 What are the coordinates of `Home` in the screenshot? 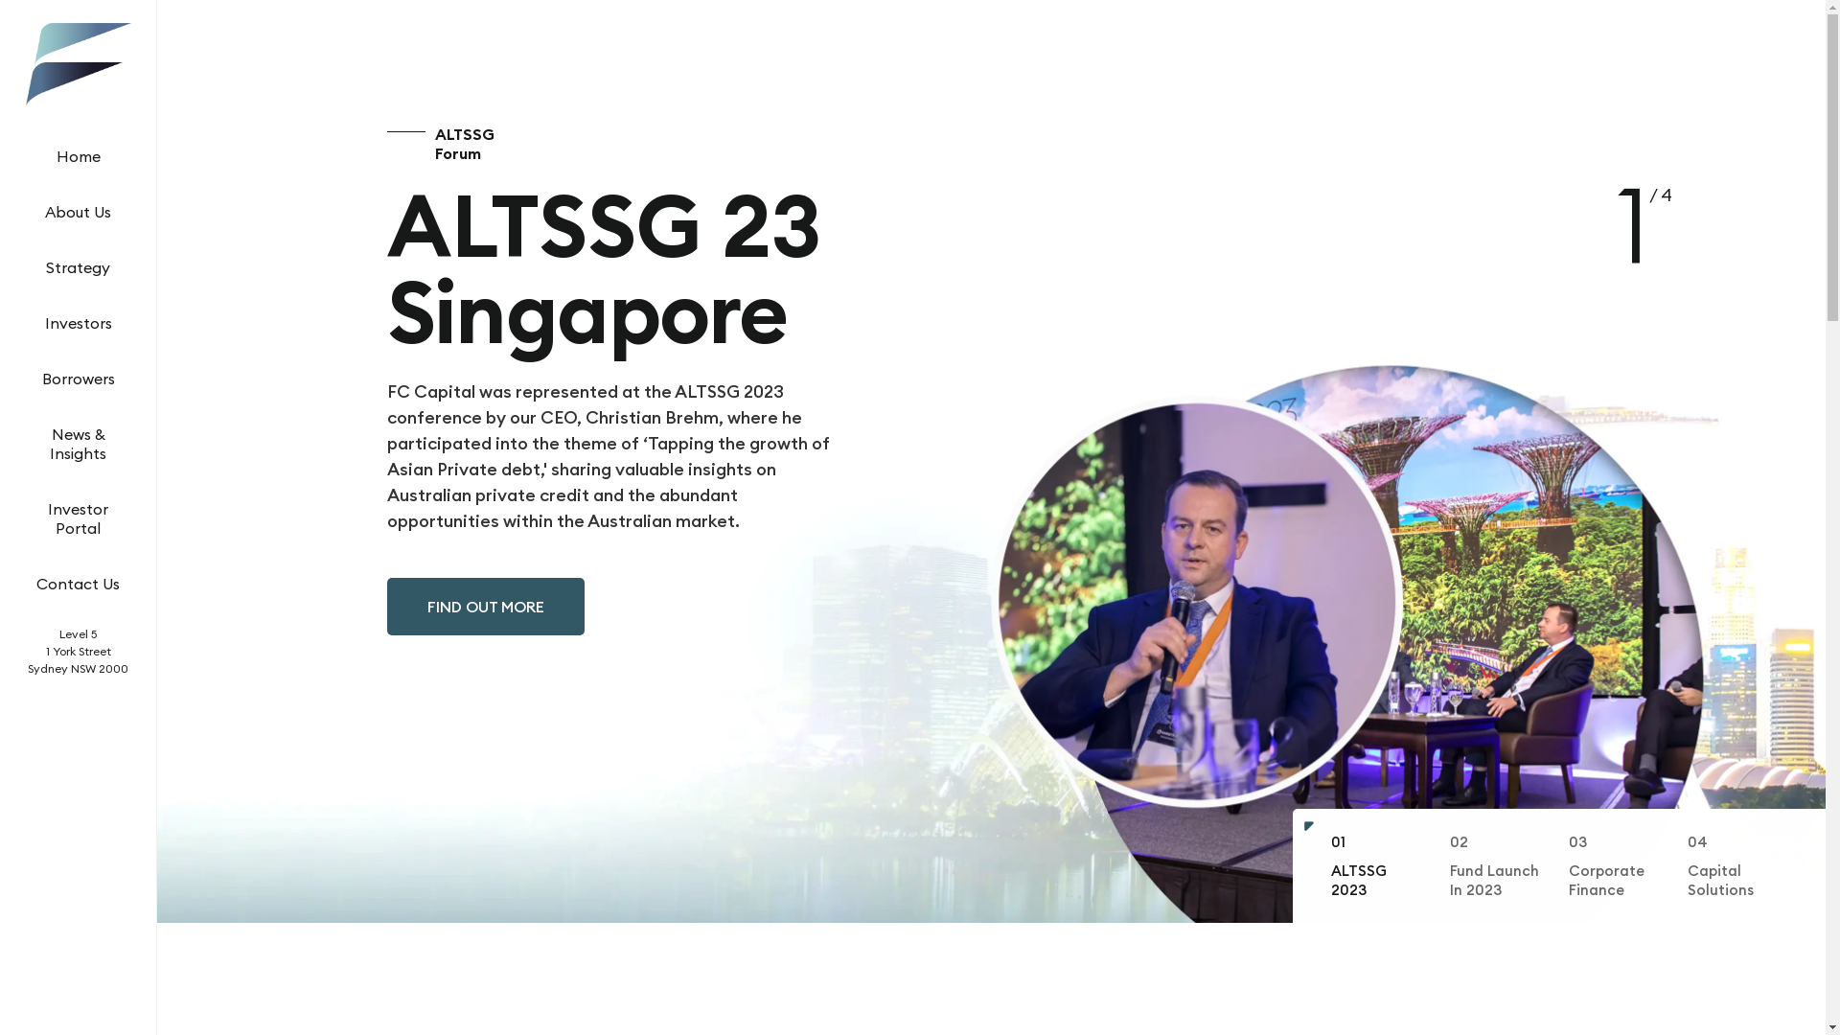 It's located at (78, 149).